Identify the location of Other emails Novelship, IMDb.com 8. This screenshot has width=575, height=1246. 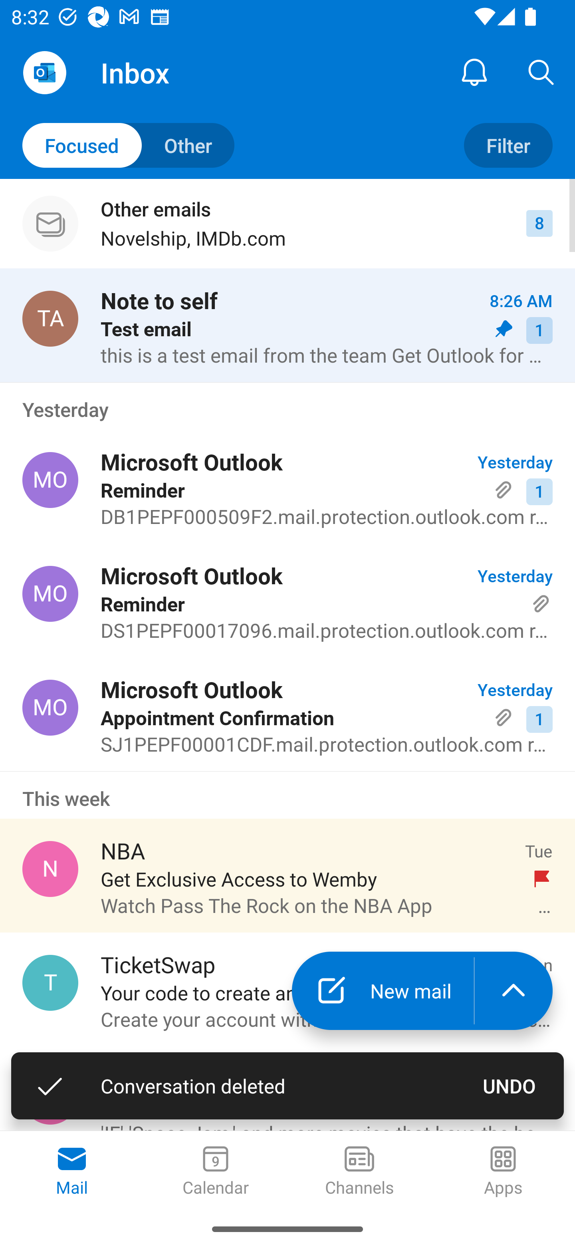
(287, 224).